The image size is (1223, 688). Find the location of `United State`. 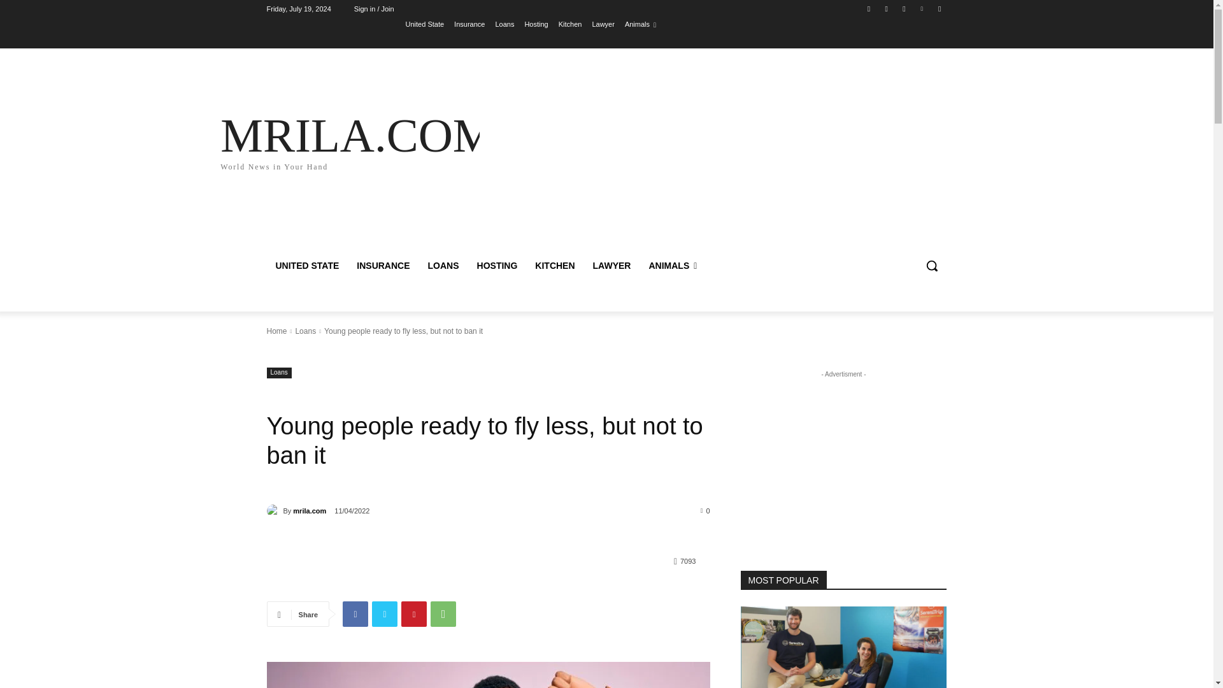

United State is located at coordinates (426, 24).